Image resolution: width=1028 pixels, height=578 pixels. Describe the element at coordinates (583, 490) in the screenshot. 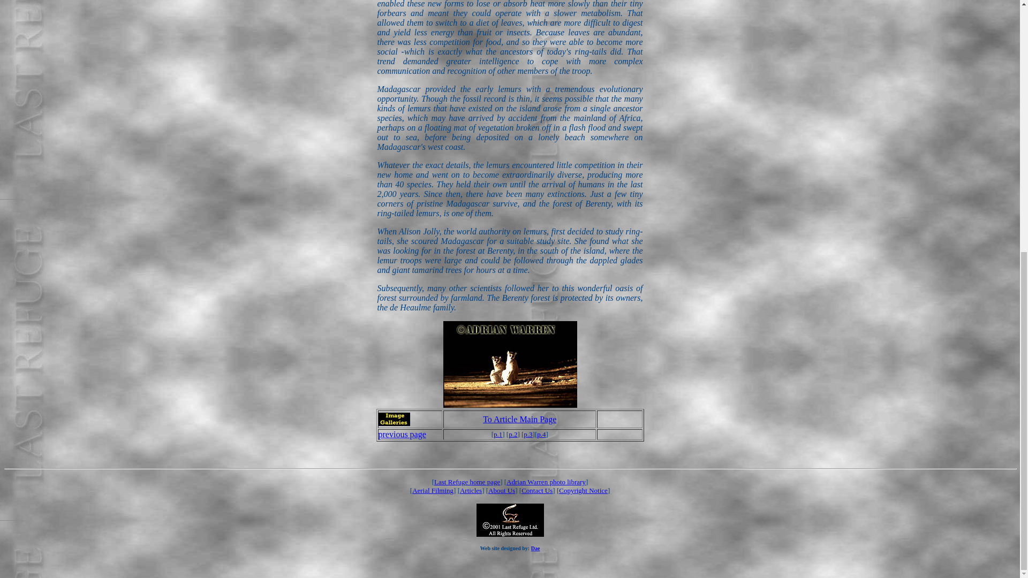

I see `Copyright Notice` at that location.